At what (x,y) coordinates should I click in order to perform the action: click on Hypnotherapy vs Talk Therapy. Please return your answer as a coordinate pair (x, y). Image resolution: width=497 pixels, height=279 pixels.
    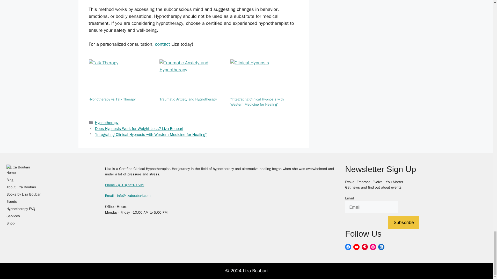
    Looking at the image, I should click on (121, 78).